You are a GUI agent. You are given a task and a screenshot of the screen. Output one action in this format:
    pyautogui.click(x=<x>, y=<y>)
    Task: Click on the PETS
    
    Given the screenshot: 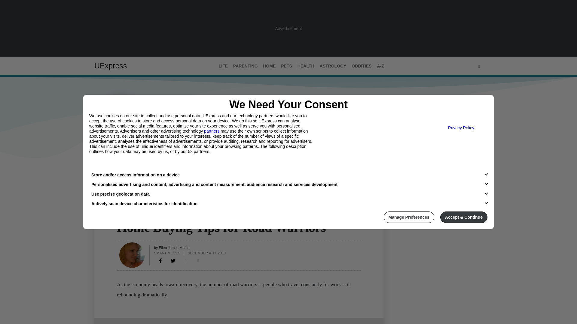 What is the action you would take?
    pyautogui.click(x=286, y=66)
    